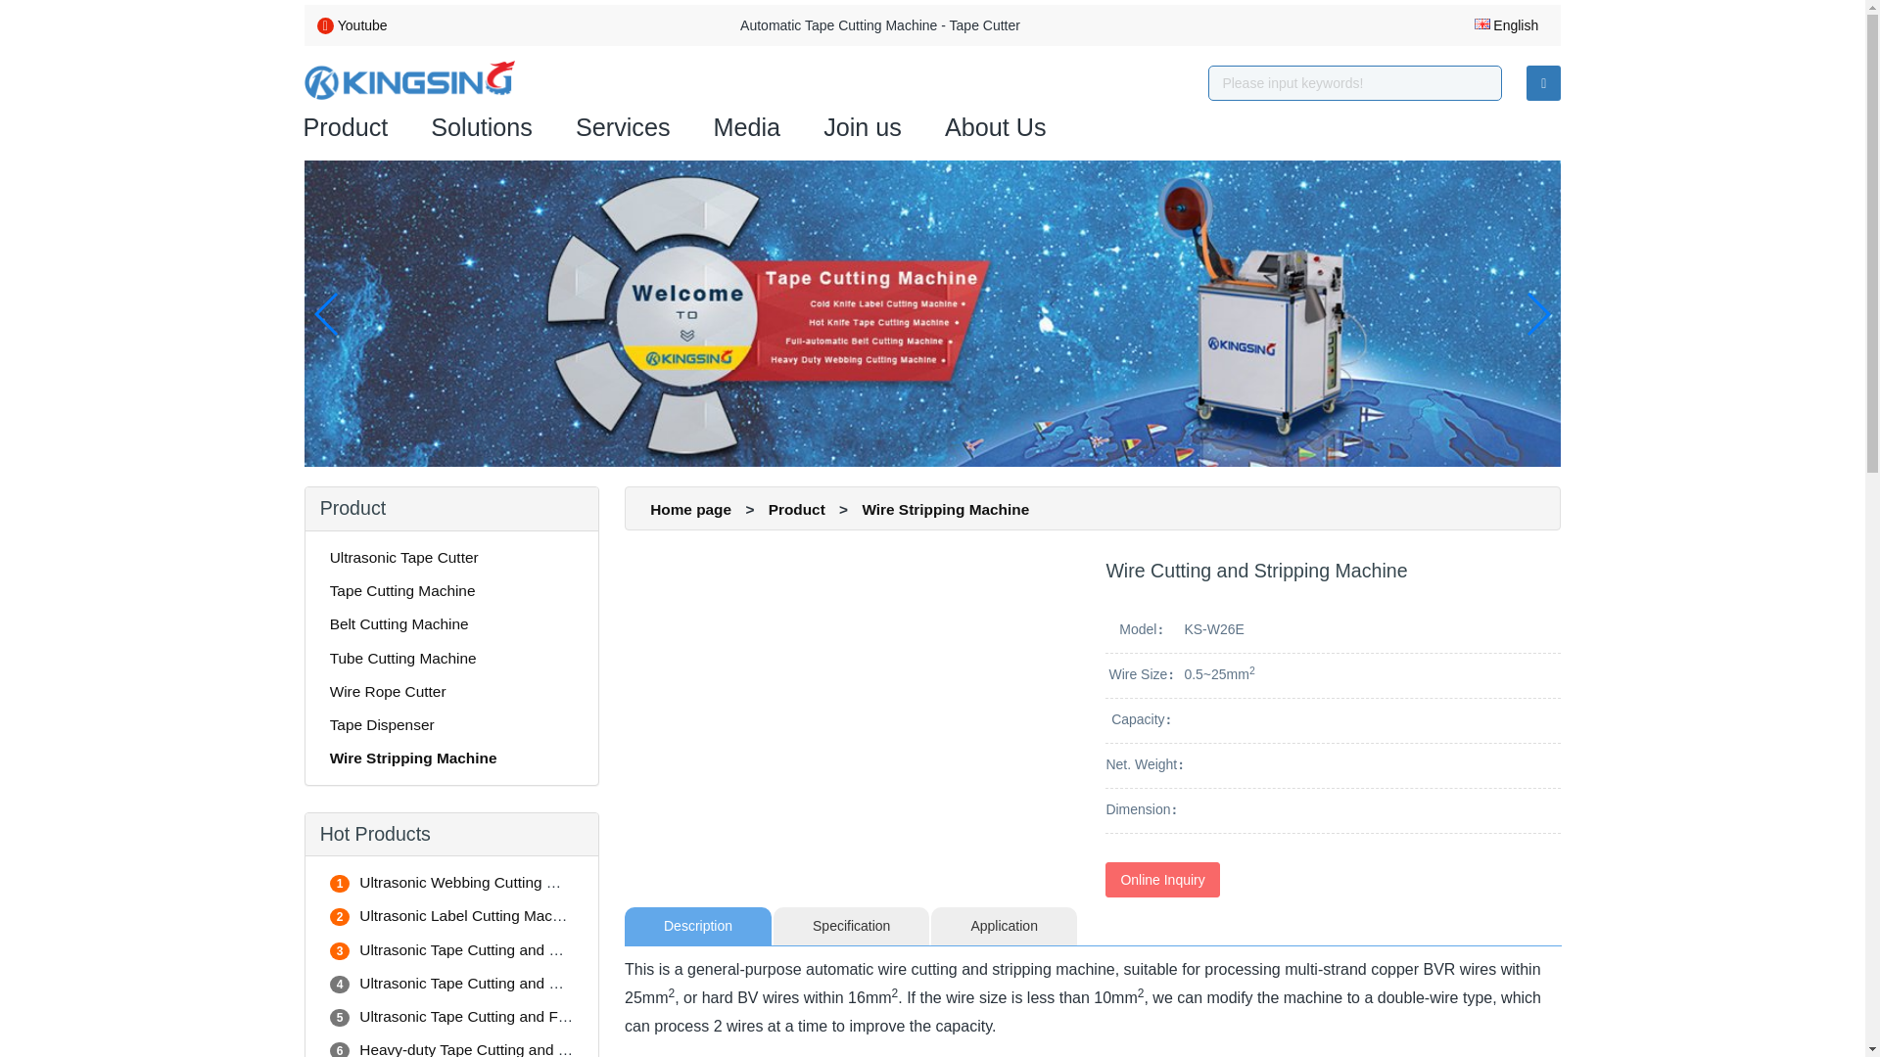 The width and height of the screenshot is (1880, 1057). I want to click on Product, so click(346, 128).